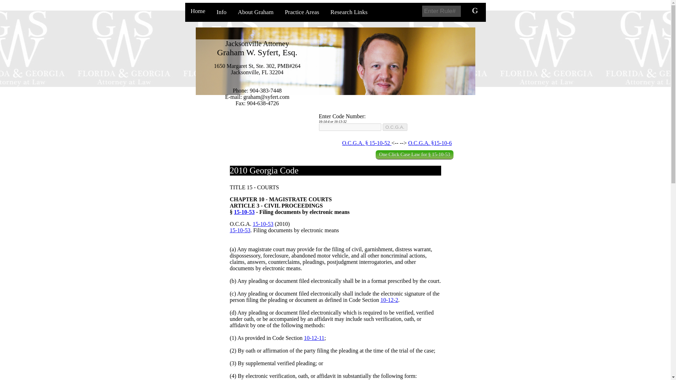 The height and width of the screenshot is (380, 676). What do you see at coordinates (240, 230) in the screenshot?
I see `15-10-53` at bounding box center [240, 230].